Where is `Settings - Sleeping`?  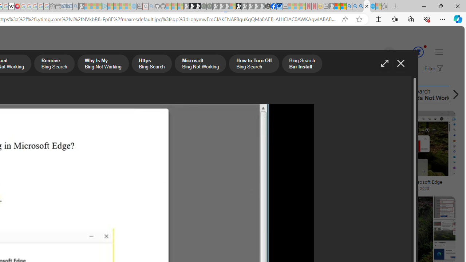 Settings - Sleeping is located at coordinates (52, 7).